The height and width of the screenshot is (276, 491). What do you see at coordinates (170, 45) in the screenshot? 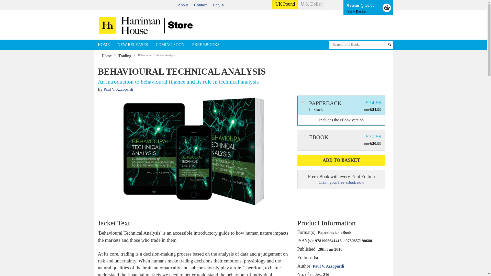
I see `COMING SOON` at bounding box center [170, 45].